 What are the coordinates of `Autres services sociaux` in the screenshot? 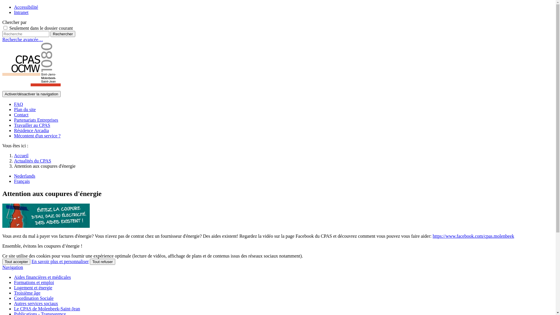 It's located at (36, 303).